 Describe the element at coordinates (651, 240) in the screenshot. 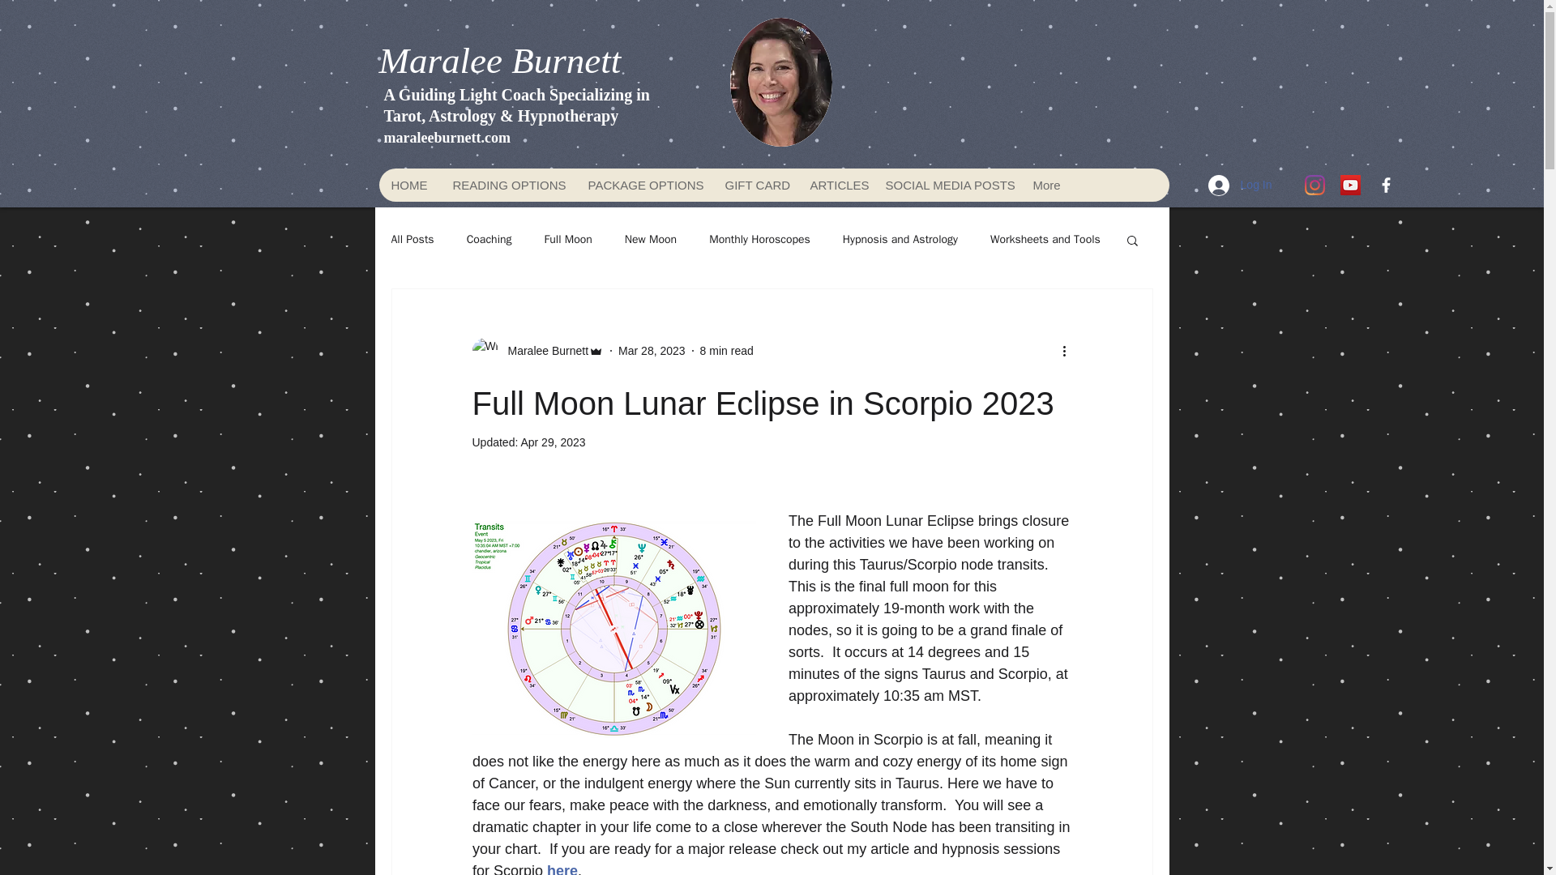

I see `New Moon` at that location.